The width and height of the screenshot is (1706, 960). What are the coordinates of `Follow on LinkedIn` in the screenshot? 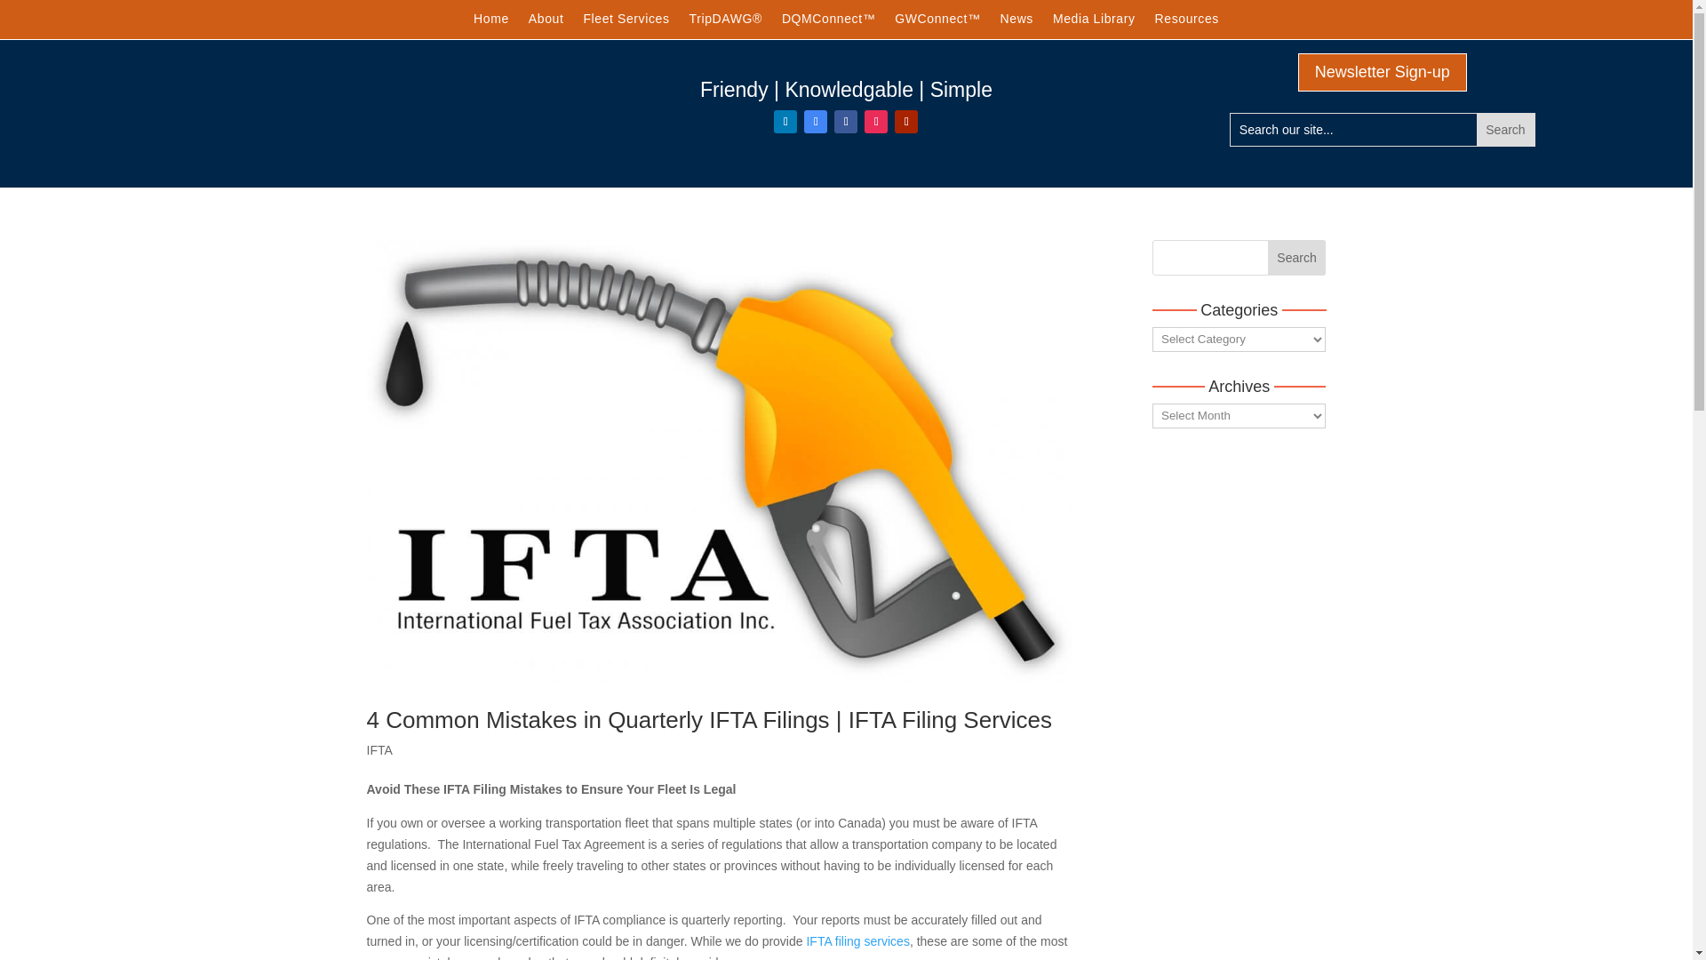 It's located at (785, 122).